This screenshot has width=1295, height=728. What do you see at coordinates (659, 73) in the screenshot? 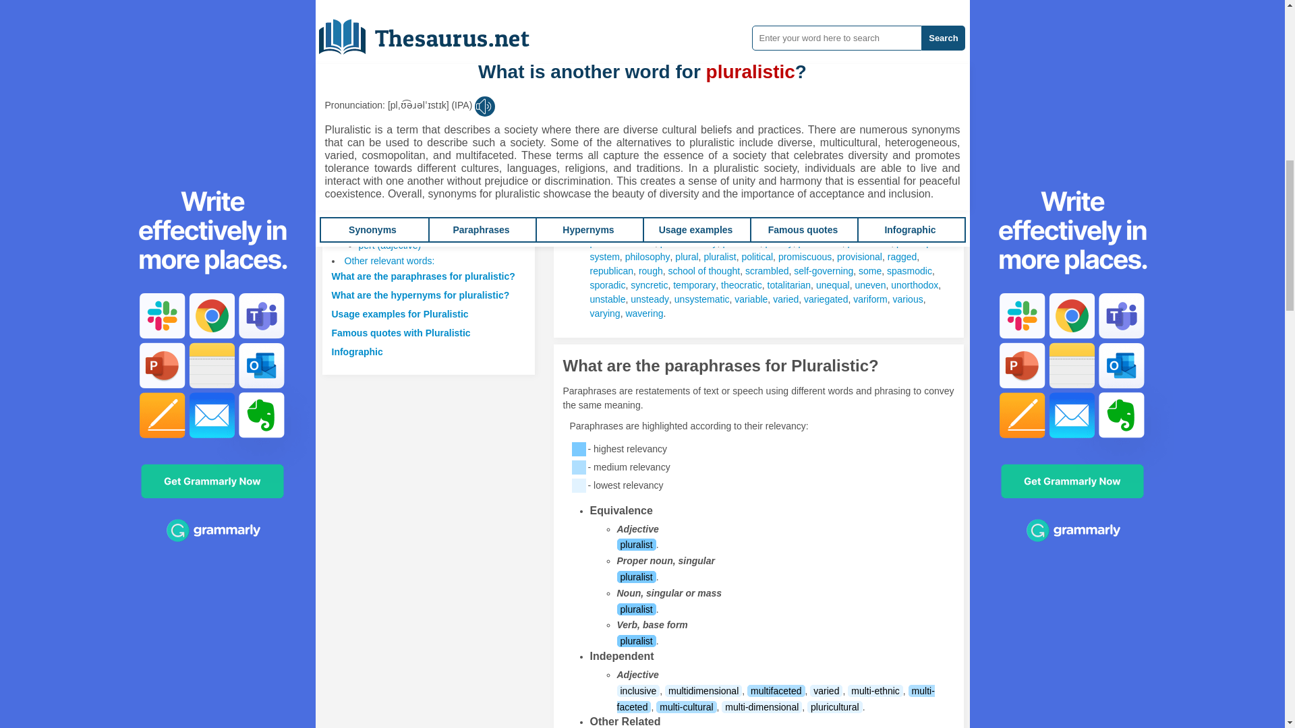
I see `Synonyms for Pluralistic` at bounding box center [659, 73].